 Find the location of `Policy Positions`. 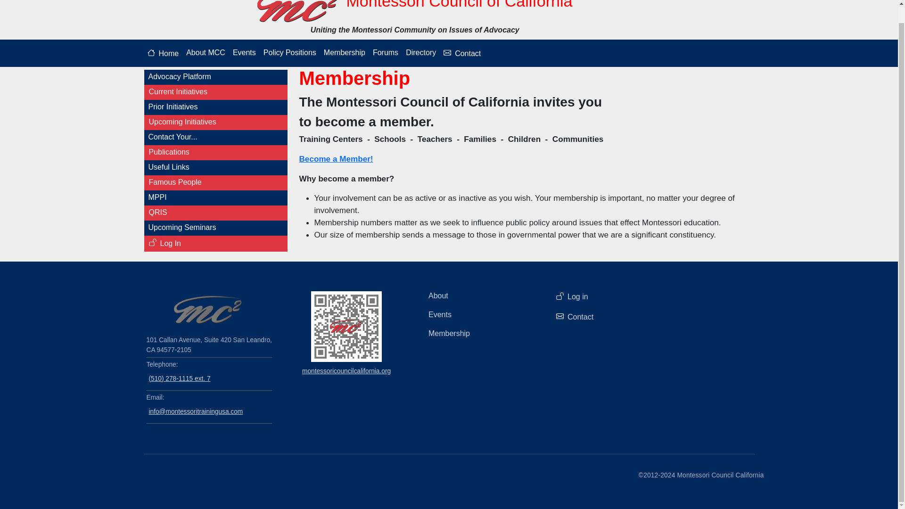

Policy Positions is located at coordinates (290, 52).